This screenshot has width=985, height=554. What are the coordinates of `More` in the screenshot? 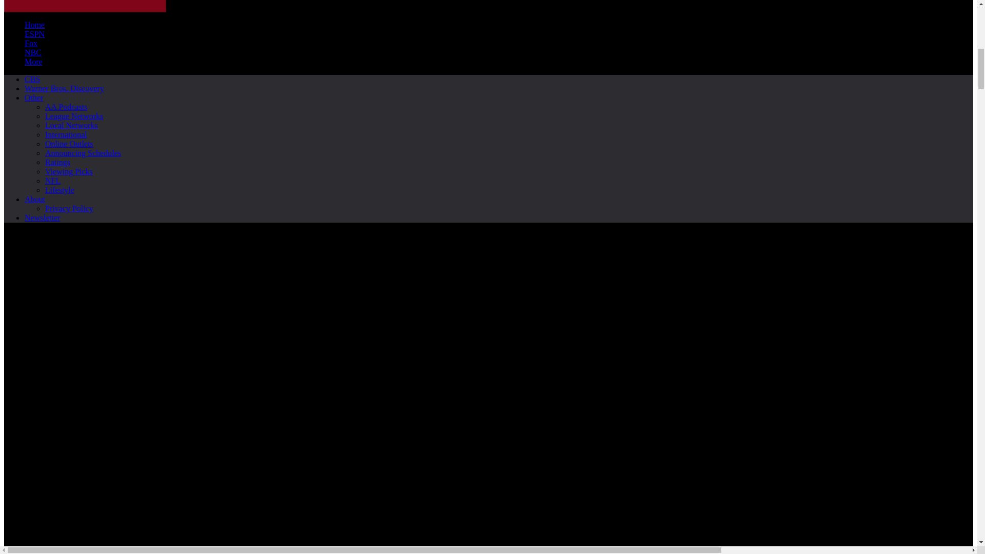 It's located at (33, 62).